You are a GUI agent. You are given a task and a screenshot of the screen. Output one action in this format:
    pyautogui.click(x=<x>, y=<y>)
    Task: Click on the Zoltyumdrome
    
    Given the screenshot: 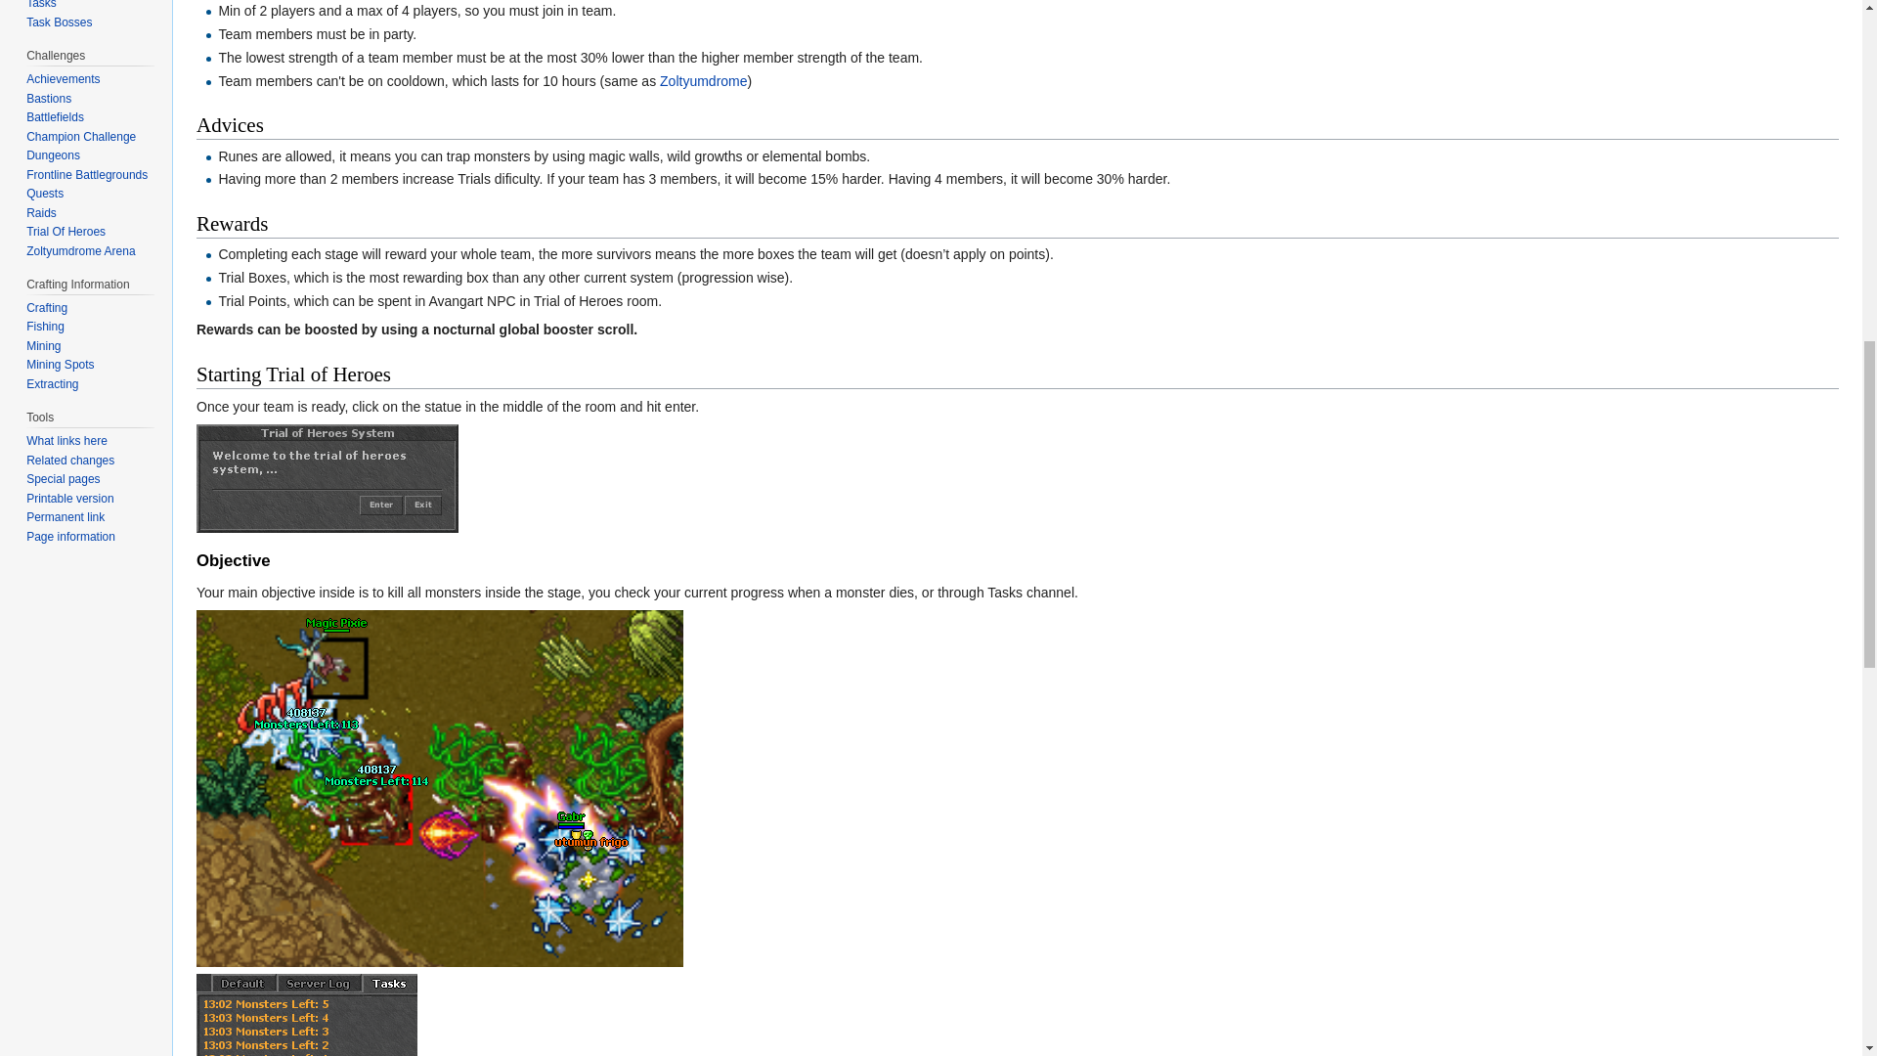 What is the action you would take?
    pyautogui.click(x=704, y=80)
    